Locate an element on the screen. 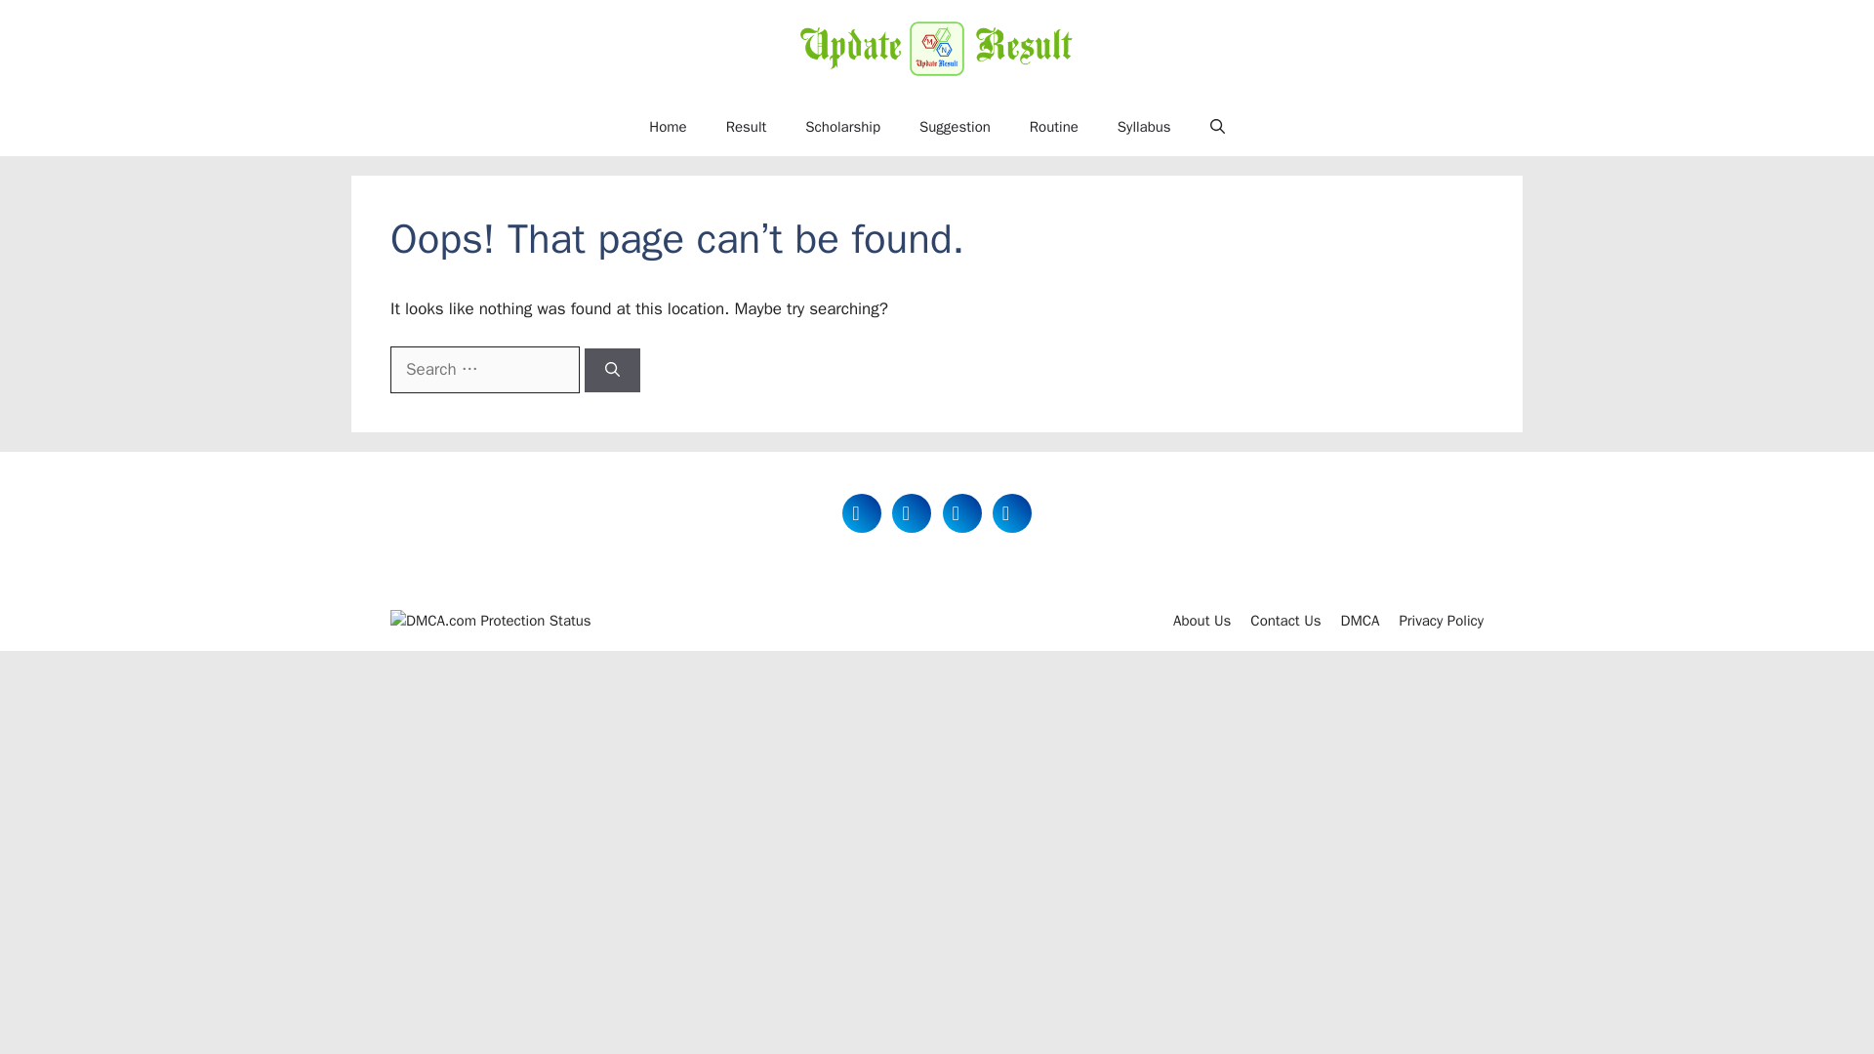 This screenshot has width=1874, height=1054. Search for: is located at coordinates (484, 369).